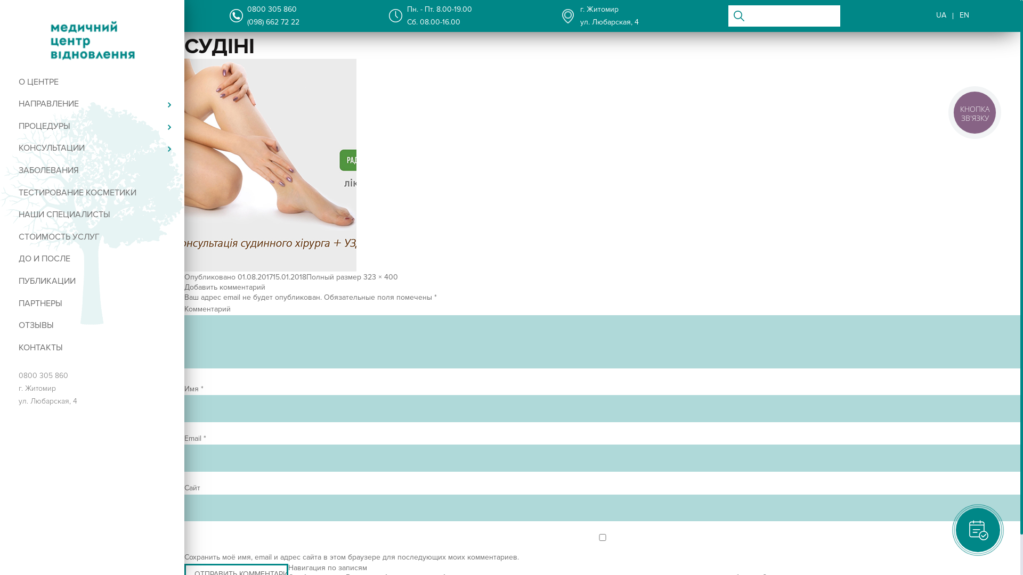  What do you see at coordinates (272, 10) in the screenshot?
I see `0800 305 860` at bounding box center [272, 10].